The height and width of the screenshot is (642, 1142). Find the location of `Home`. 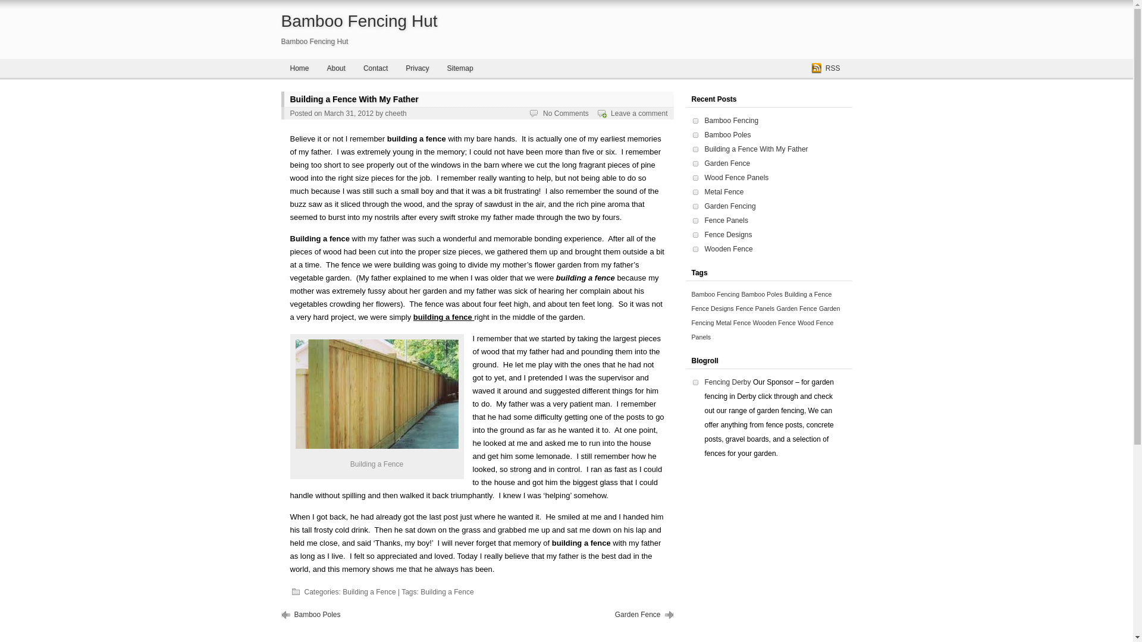

Home is located at coordinates (299, 68).